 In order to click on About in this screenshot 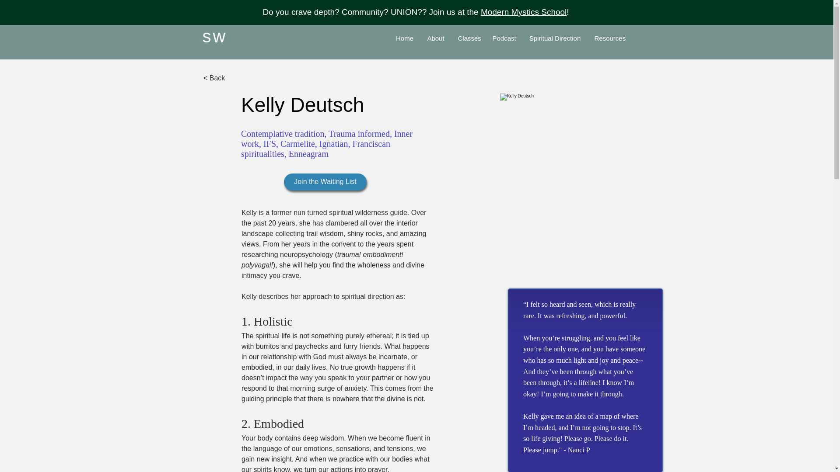, I will do `click(436, 38)`.